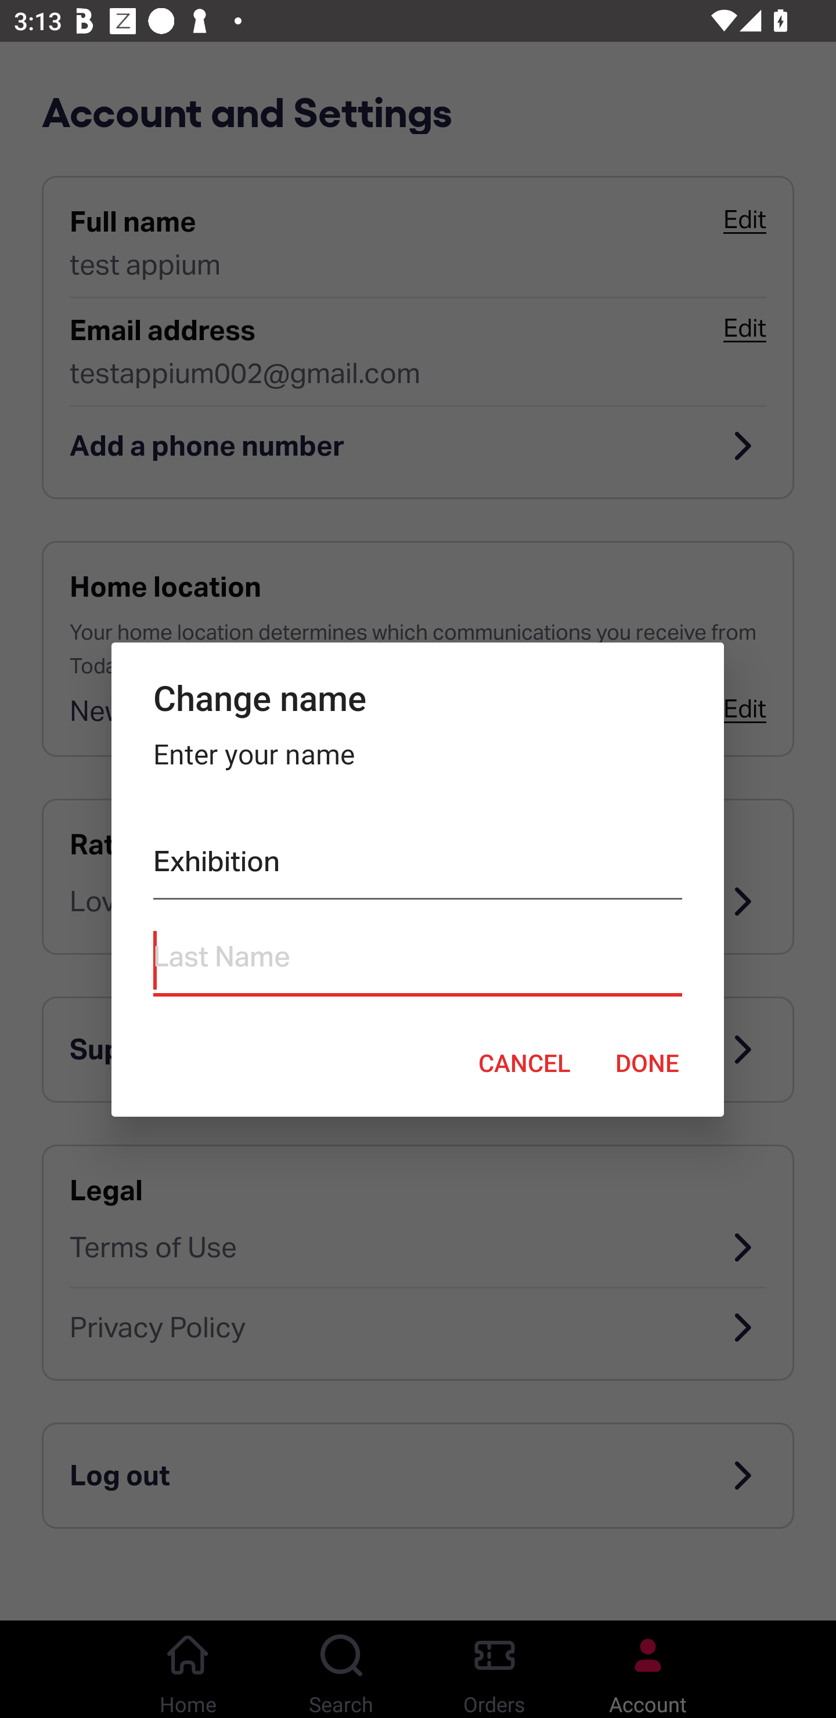 Image resolution: width=836 pixels, height=1718 pixels. I want to click on CANCEL, so click(524, 1062).